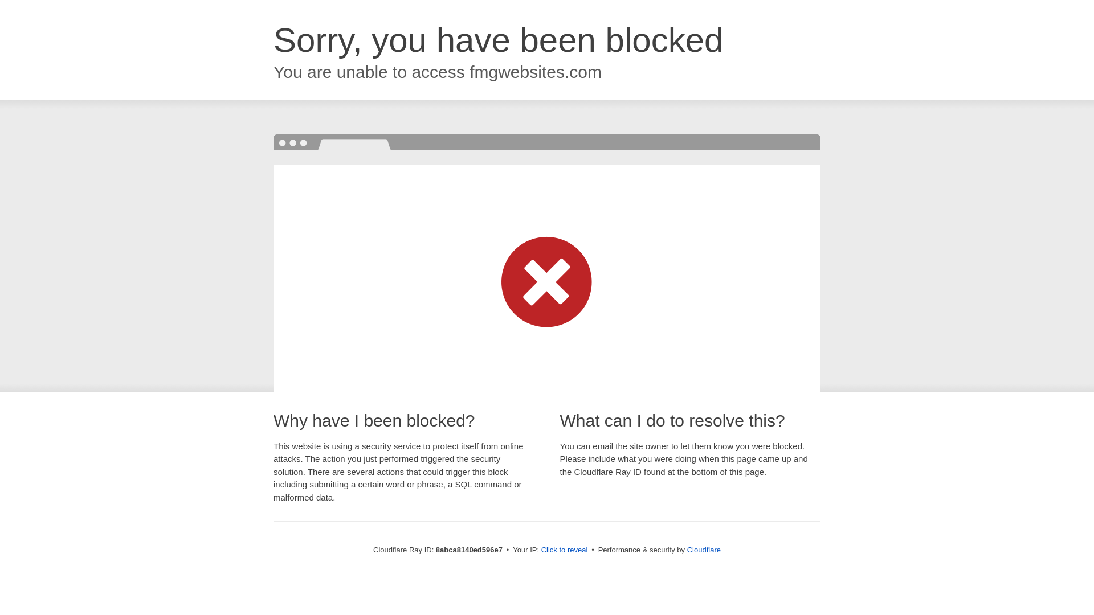  Describe the element at coordinates (704, 550) in the screenshot. I see `Cloudflare` at that location.